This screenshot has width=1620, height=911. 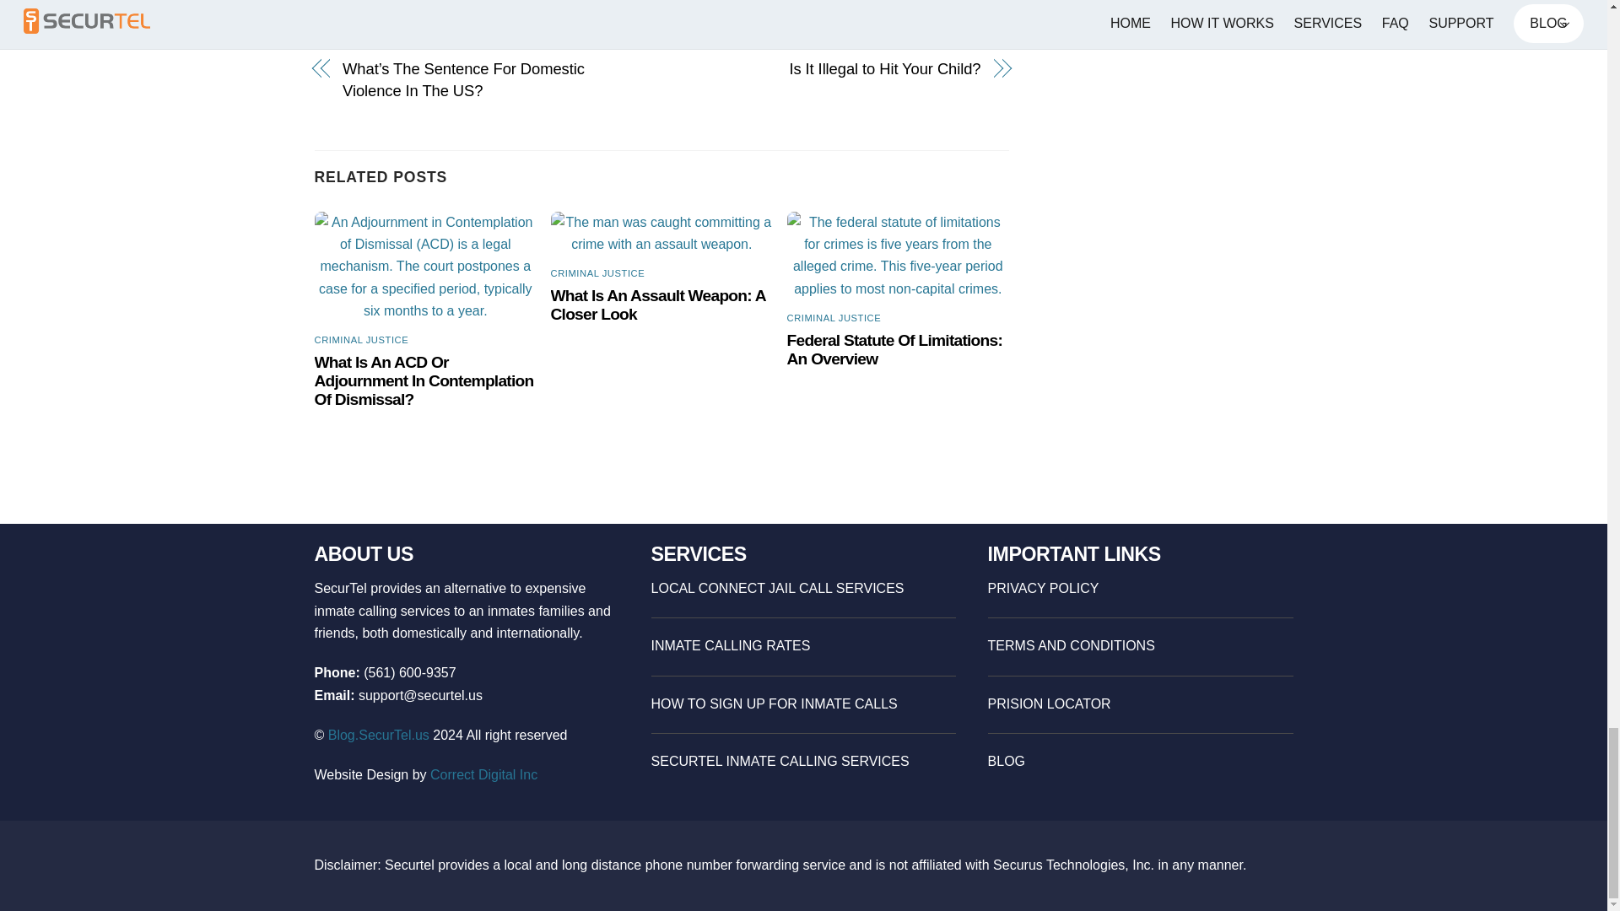 I want to click on Lenard Arceo Author Image, so click(x=483, y=8).